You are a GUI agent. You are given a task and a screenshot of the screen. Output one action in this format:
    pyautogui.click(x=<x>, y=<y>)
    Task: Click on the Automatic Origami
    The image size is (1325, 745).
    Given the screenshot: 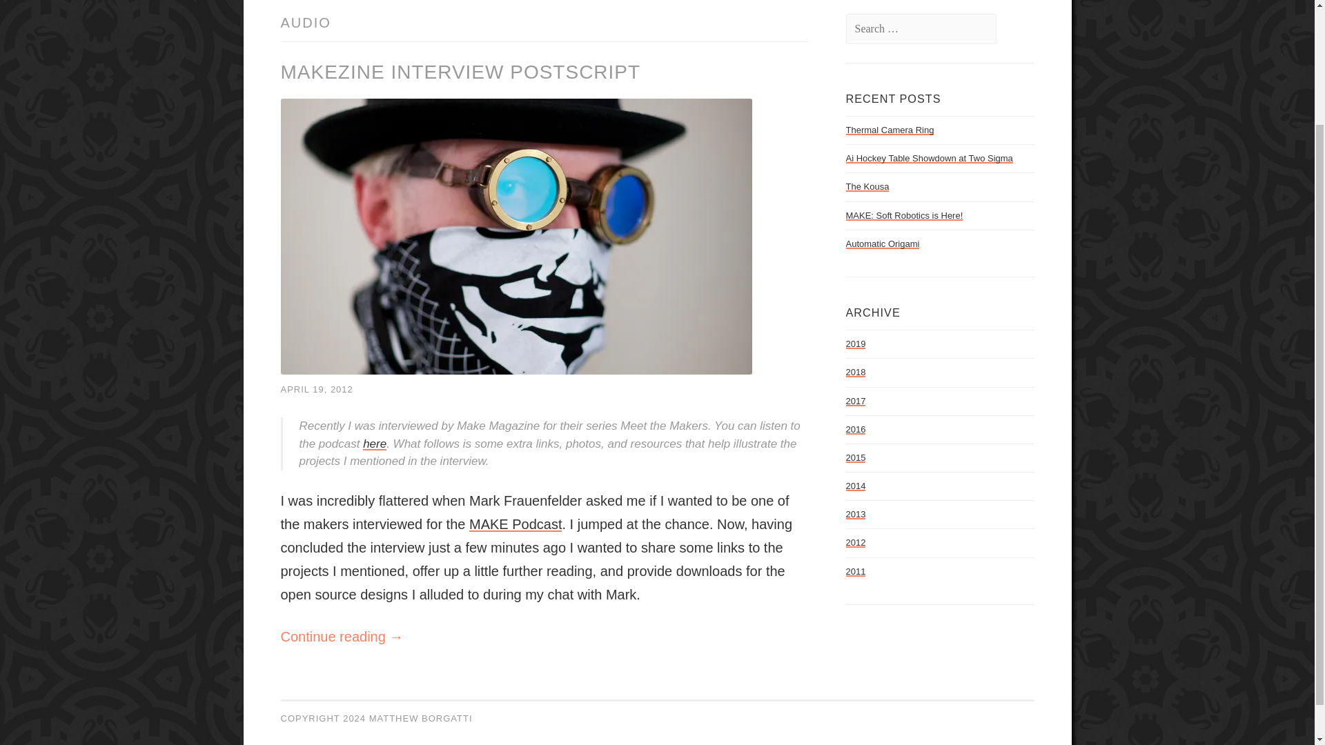 What is the action you would take?
    pyautogui.click(x=883, y=243)
    